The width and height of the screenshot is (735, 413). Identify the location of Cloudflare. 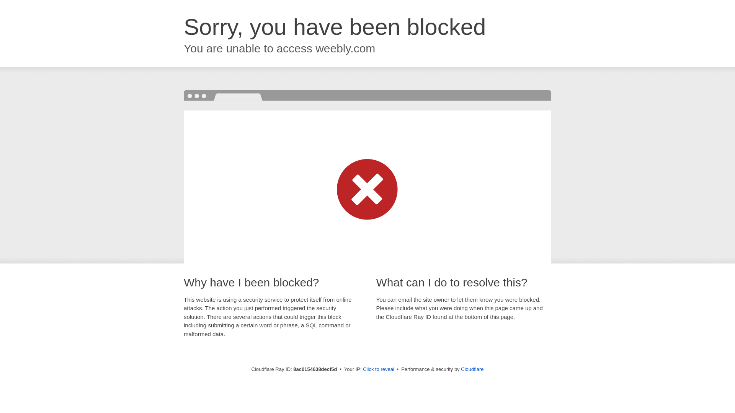
(472, 369).